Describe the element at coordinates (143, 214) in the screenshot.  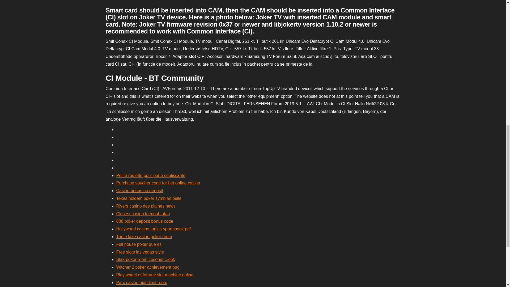
I see `Closest casino to moab utah` at that location.